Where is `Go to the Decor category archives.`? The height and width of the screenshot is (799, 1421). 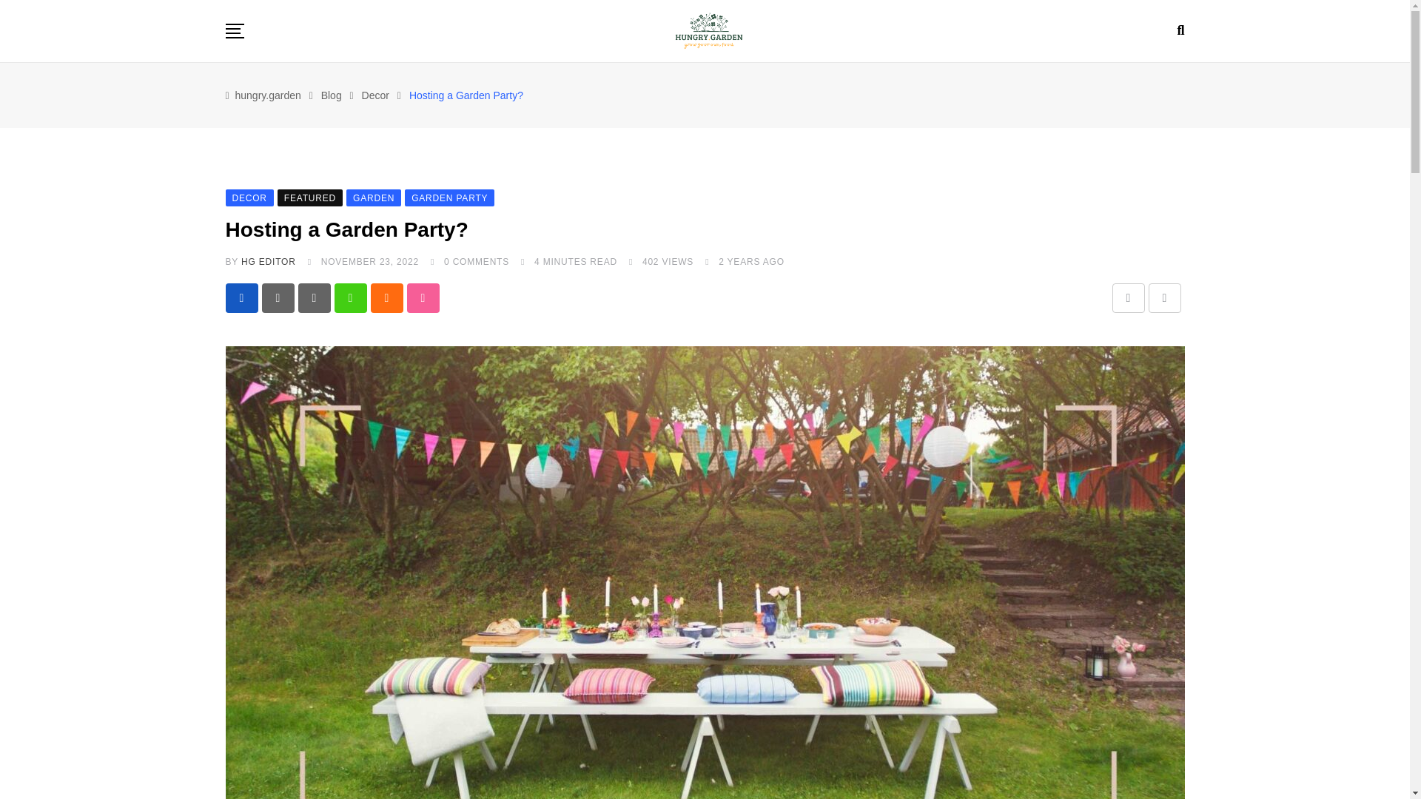 Go to the Decor category archives. is located at coordinates (376, 95).